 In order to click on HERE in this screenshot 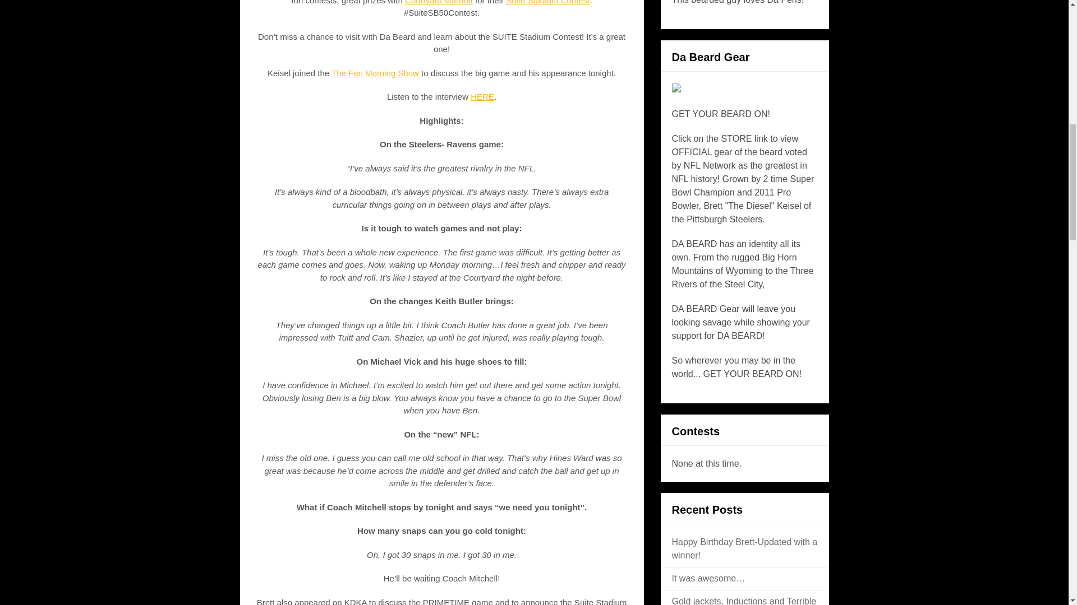, I will do `click(482, 96)`.